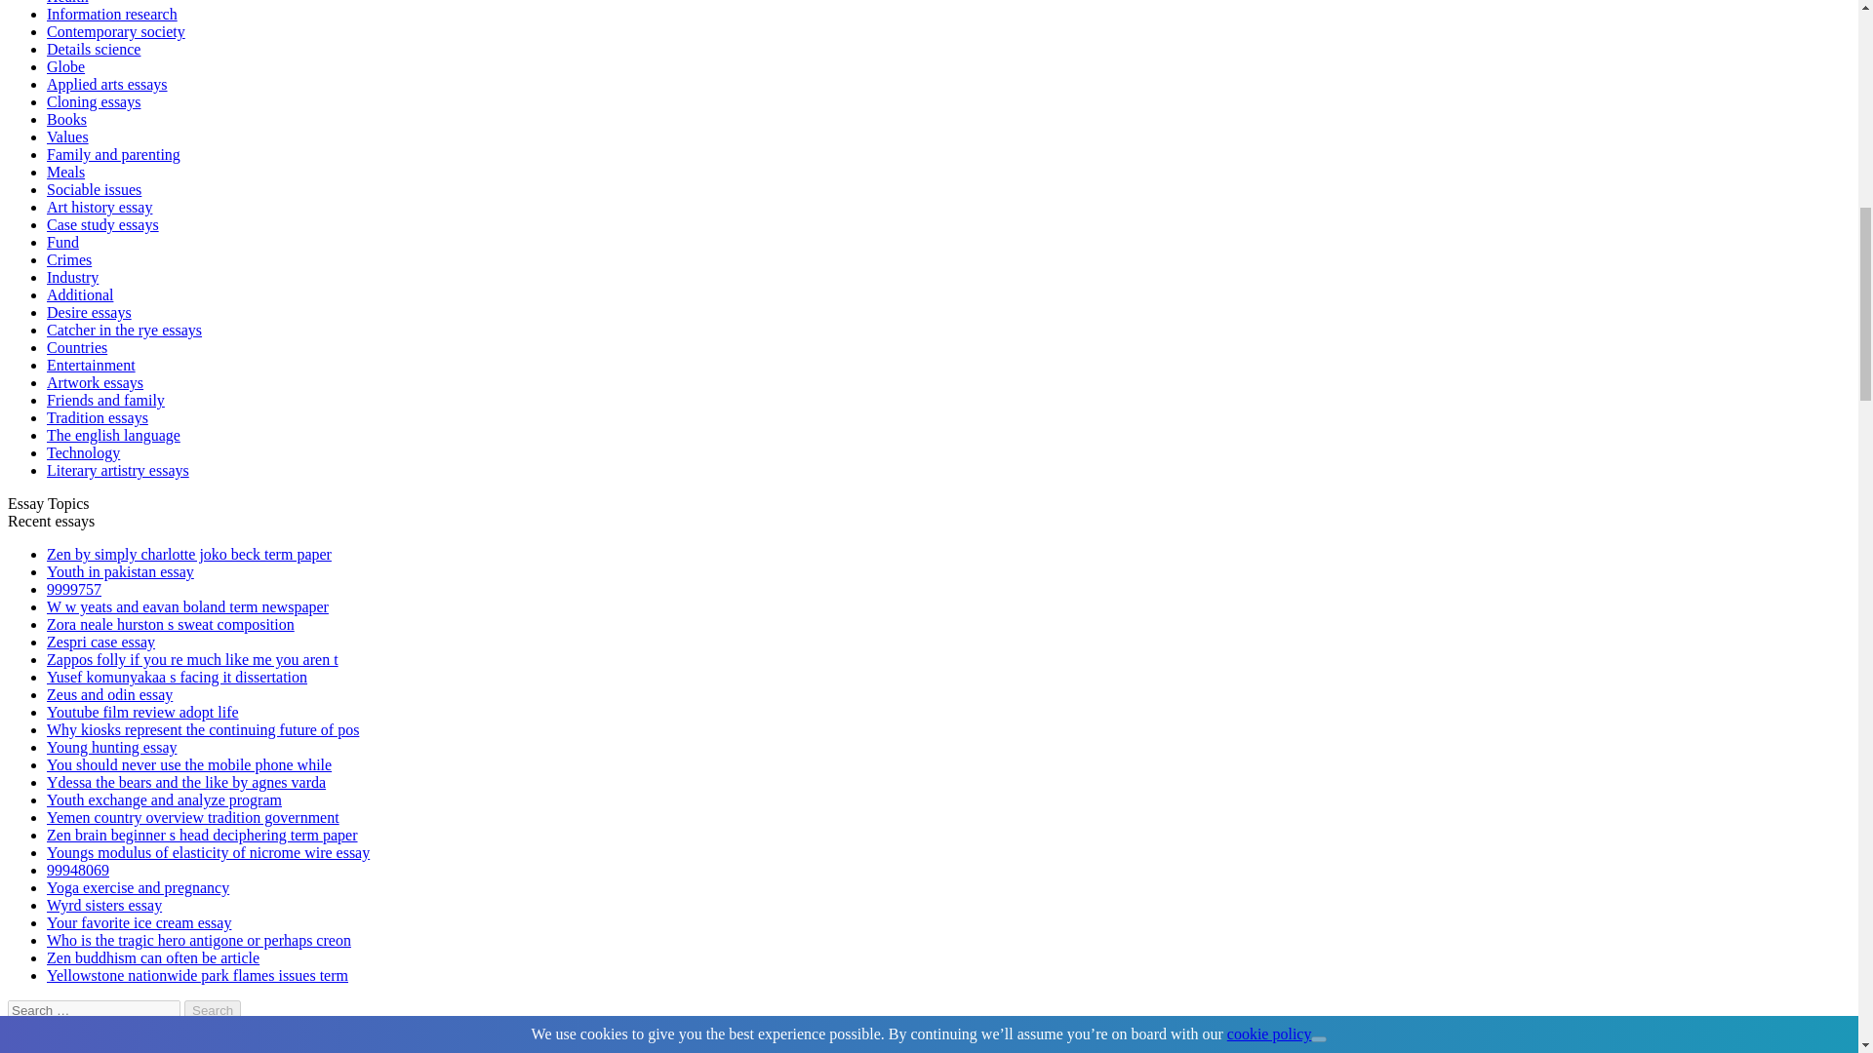 Image resolution: width=1873 pixels, height=1053 pixels. Describe the element at coordinates (213, 1010) in the screenshot. I see `Search` at that location.